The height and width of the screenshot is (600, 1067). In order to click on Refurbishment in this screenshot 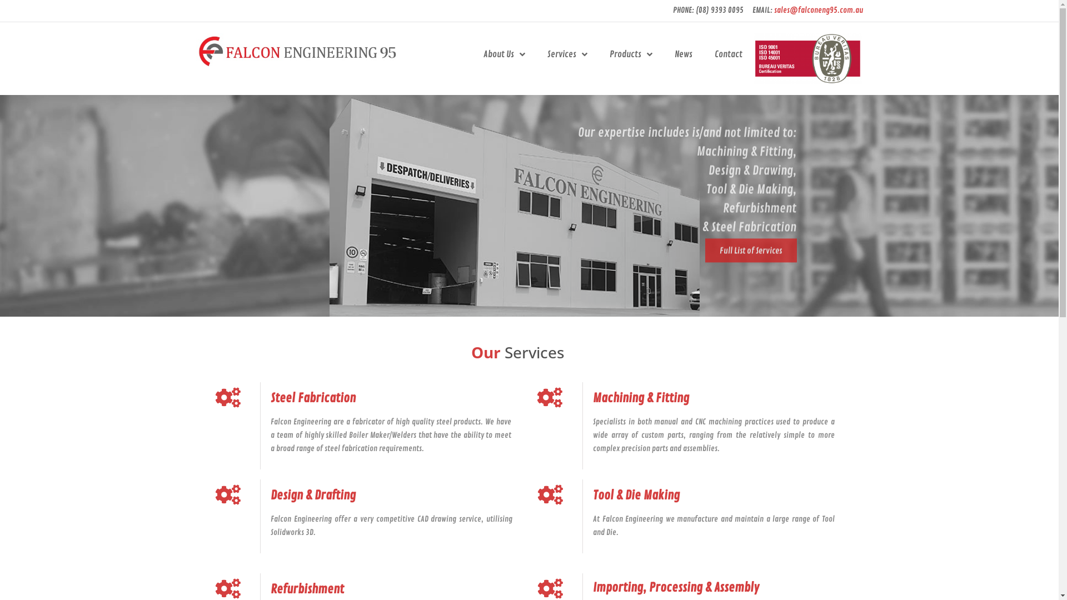, I will do `click(307, 589)`.